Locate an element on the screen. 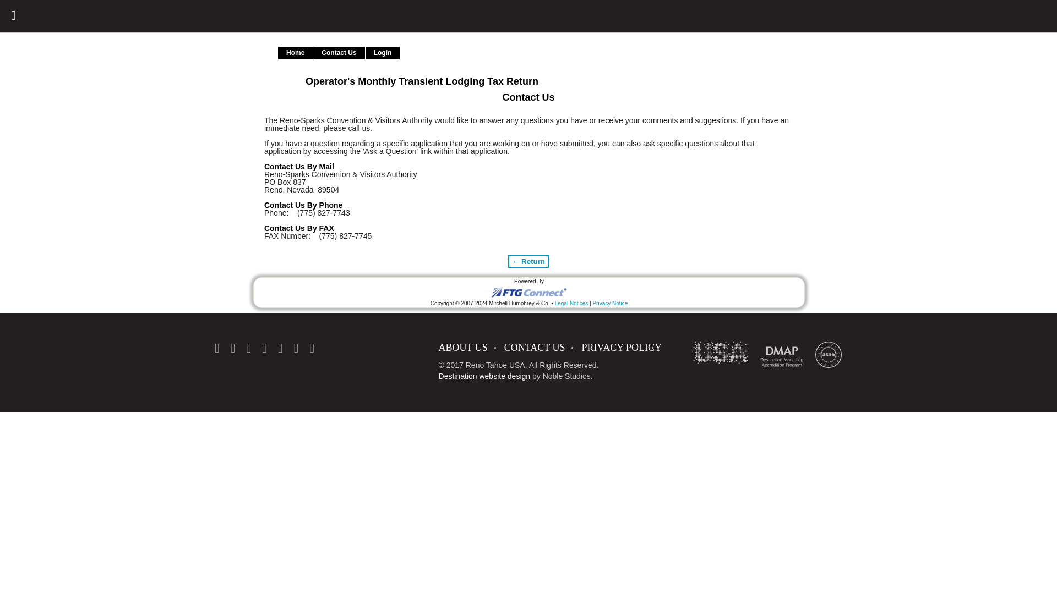 This screenshot has width=1057, height=594. Legal Notices is located at coordinates (571, 304).